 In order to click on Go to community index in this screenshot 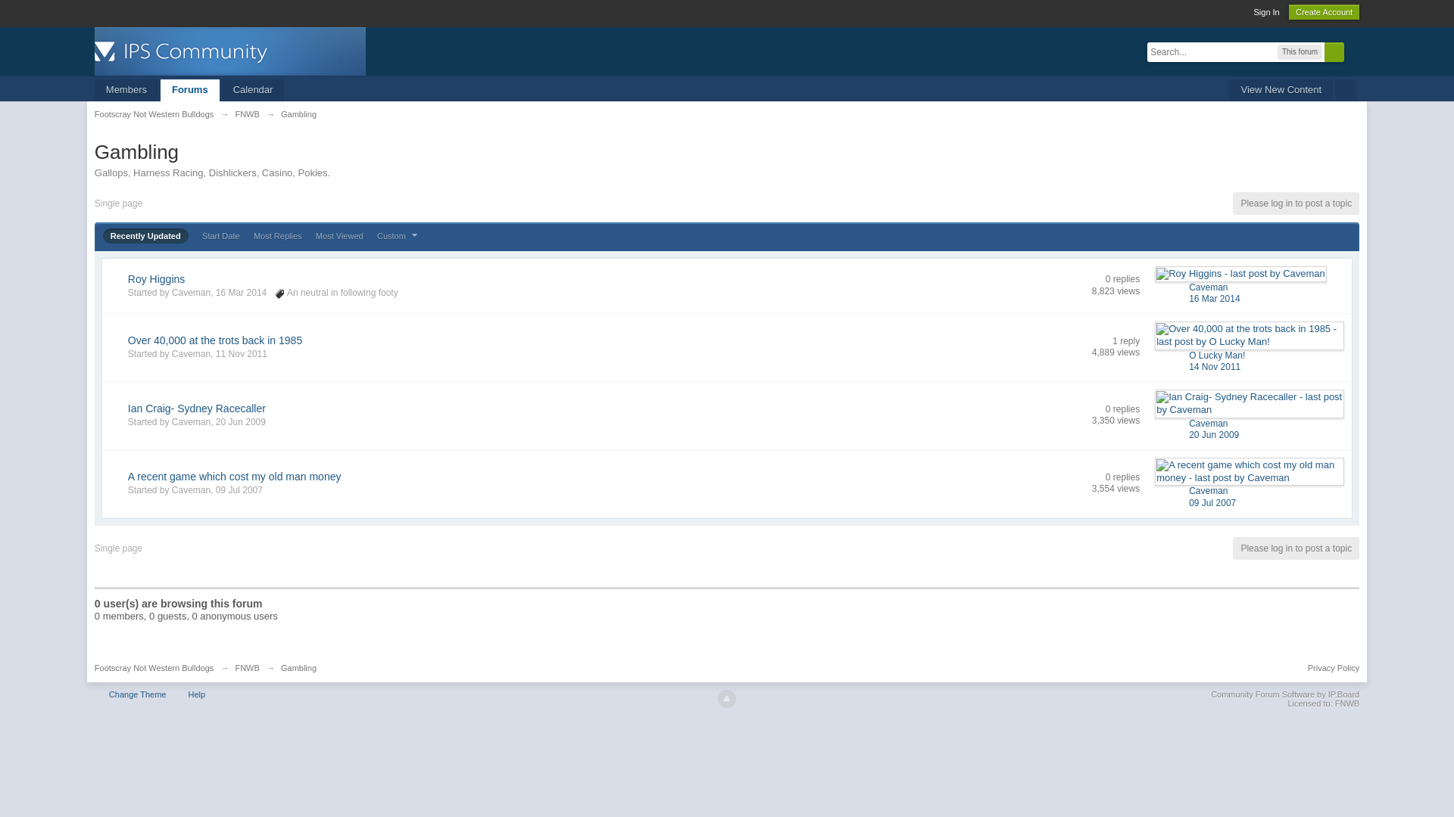, I will do `click(230, 50)`.